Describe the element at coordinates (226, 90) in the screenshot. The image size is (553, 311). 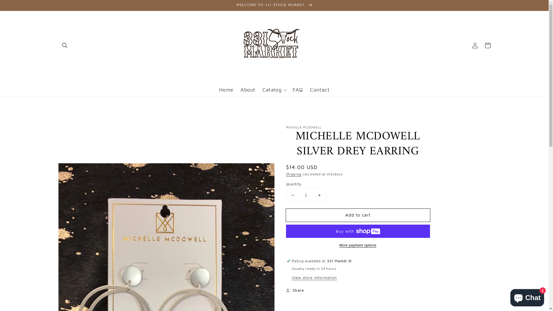
I see `Home` at that location.